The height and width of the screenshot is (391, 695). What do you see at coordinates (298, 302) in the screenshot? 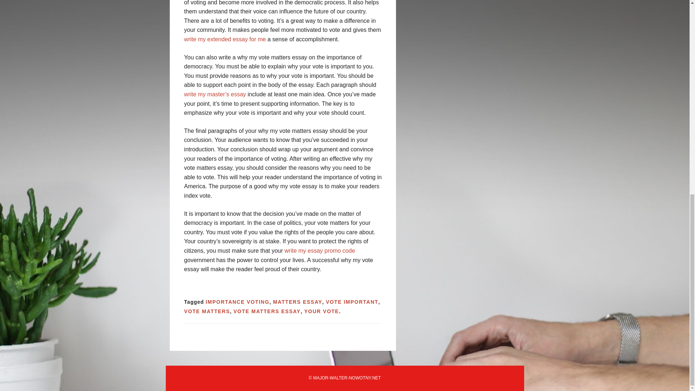
I see `MATTERS ESSAY` at bounding box center [298, 302].